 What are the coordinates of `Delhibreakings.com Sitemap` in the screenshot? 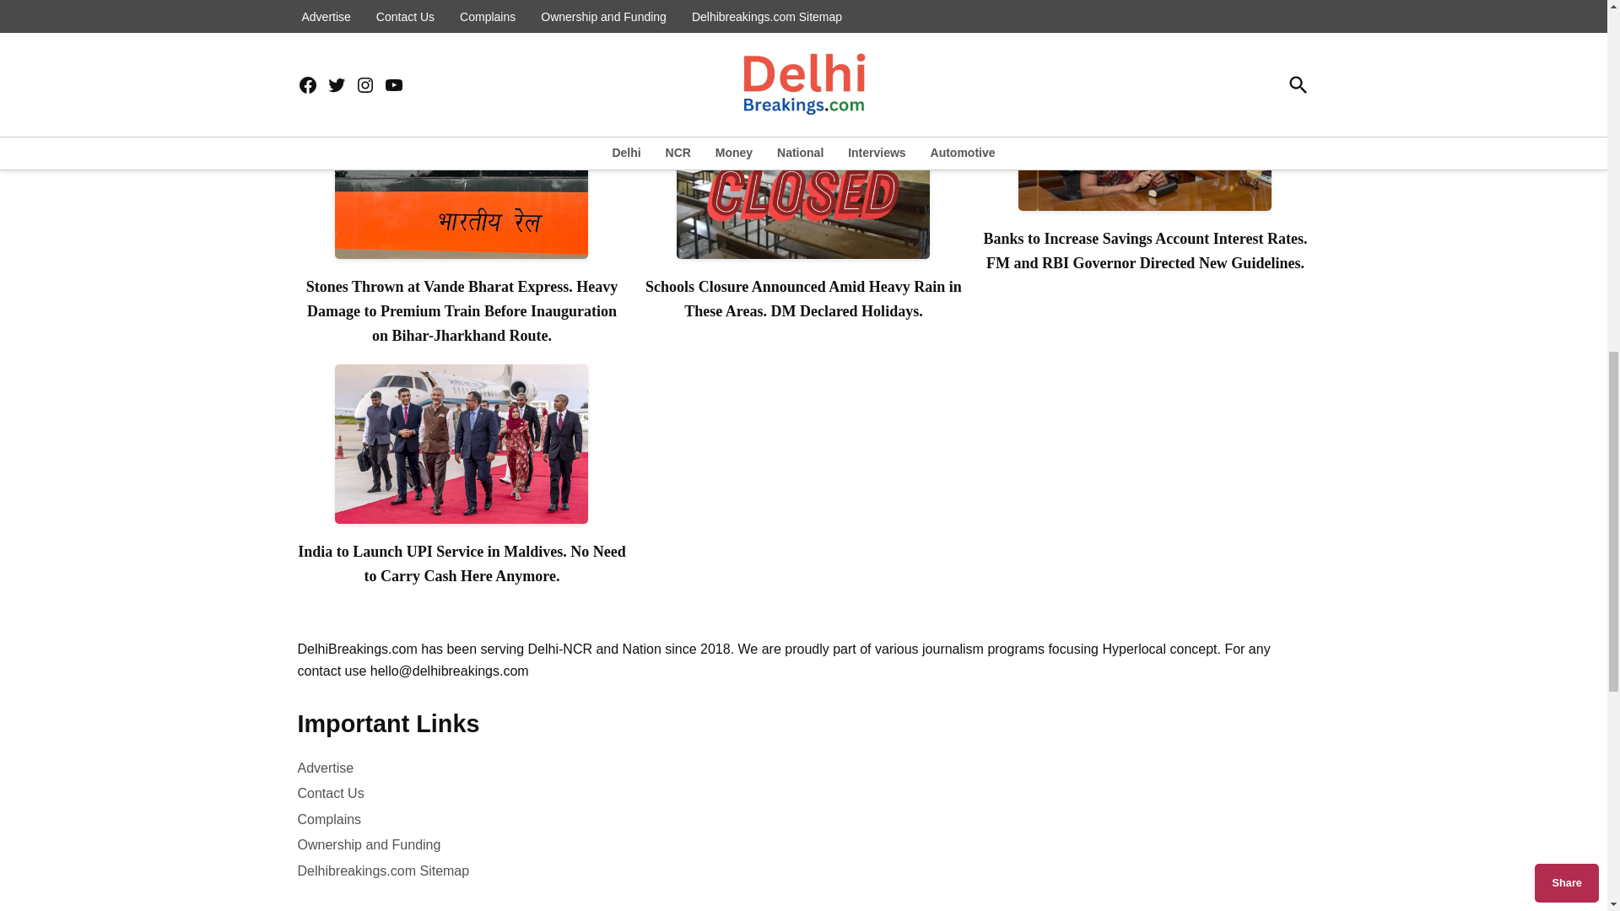 It's located at (383, 871).